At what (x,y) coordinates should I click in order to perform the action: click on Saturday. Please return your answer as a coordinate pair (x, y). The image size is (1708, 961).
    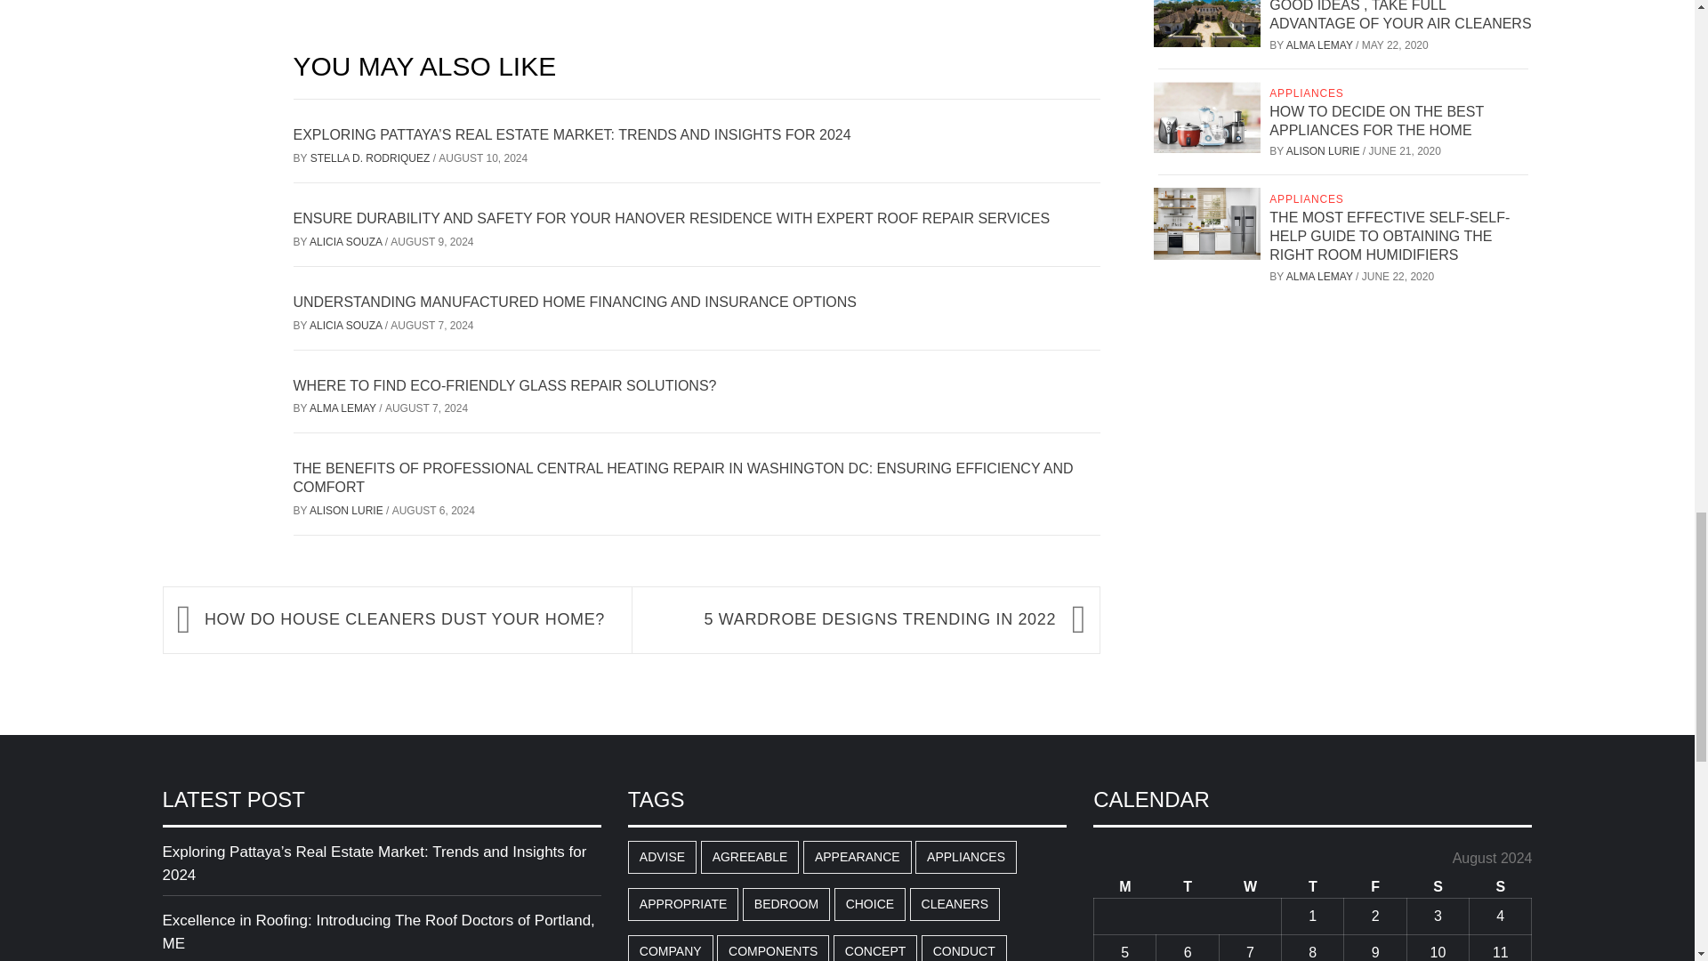
    Looking at the image, I should click on (1438, 886).